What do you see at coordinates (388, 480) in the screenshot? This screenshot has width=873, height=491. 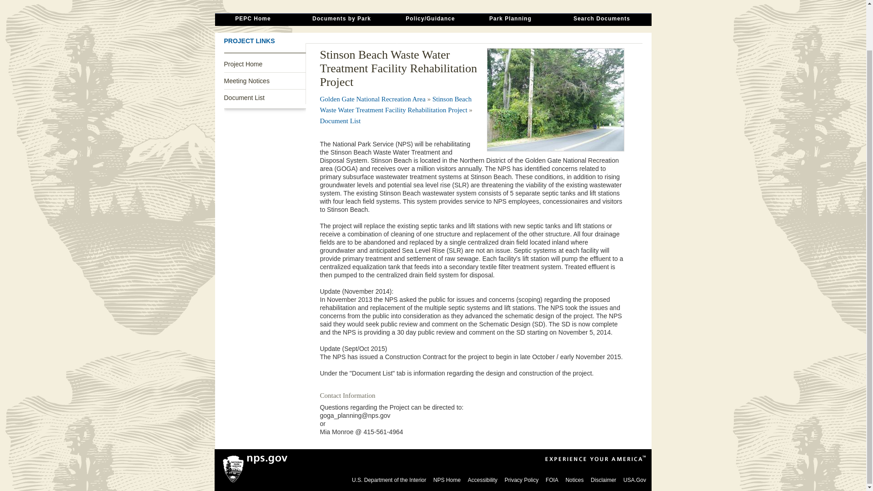 I see `U.S. Department of the Interior` at bounding box center [388, 480].